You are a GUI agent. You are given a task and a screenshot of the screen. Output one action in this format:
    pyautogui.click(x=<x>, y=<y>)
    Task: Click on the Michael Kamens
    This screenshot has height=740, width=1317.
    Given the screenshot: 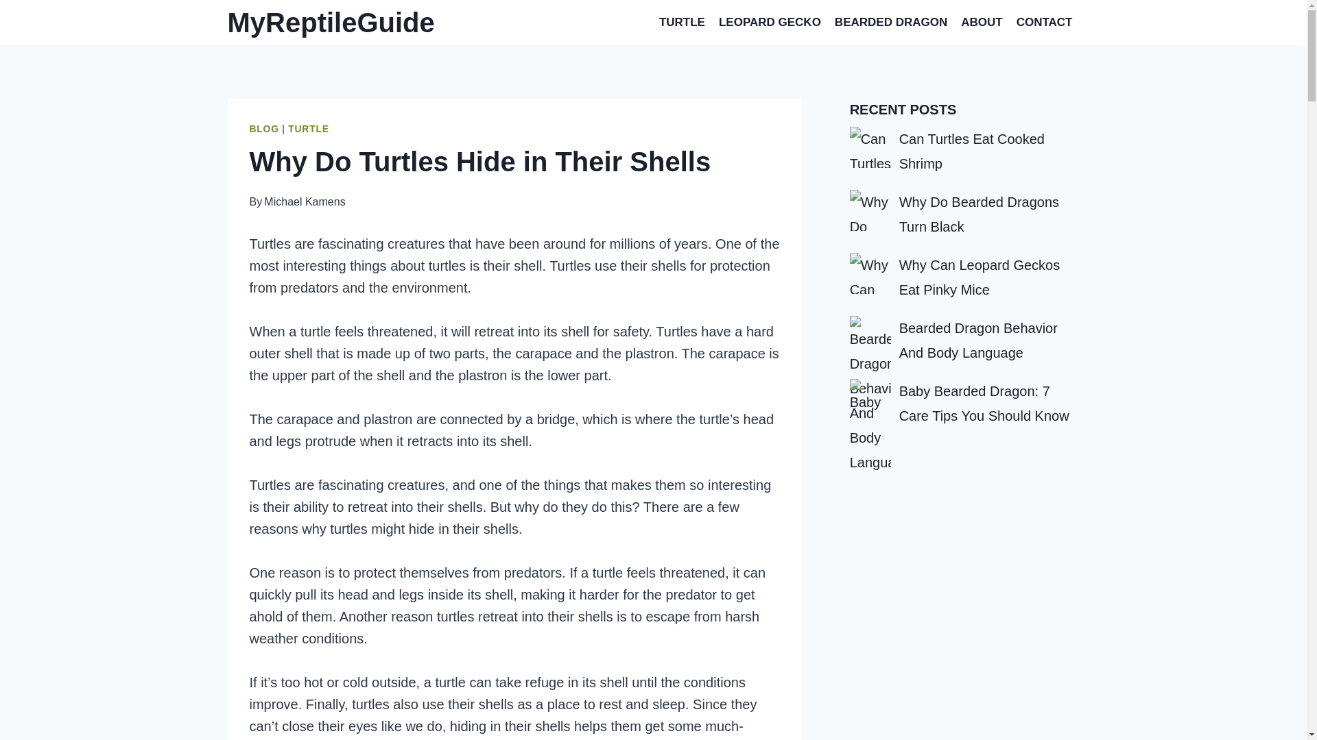 What is the action you would take?
    pyautogui.click(x=305, y=201)
    